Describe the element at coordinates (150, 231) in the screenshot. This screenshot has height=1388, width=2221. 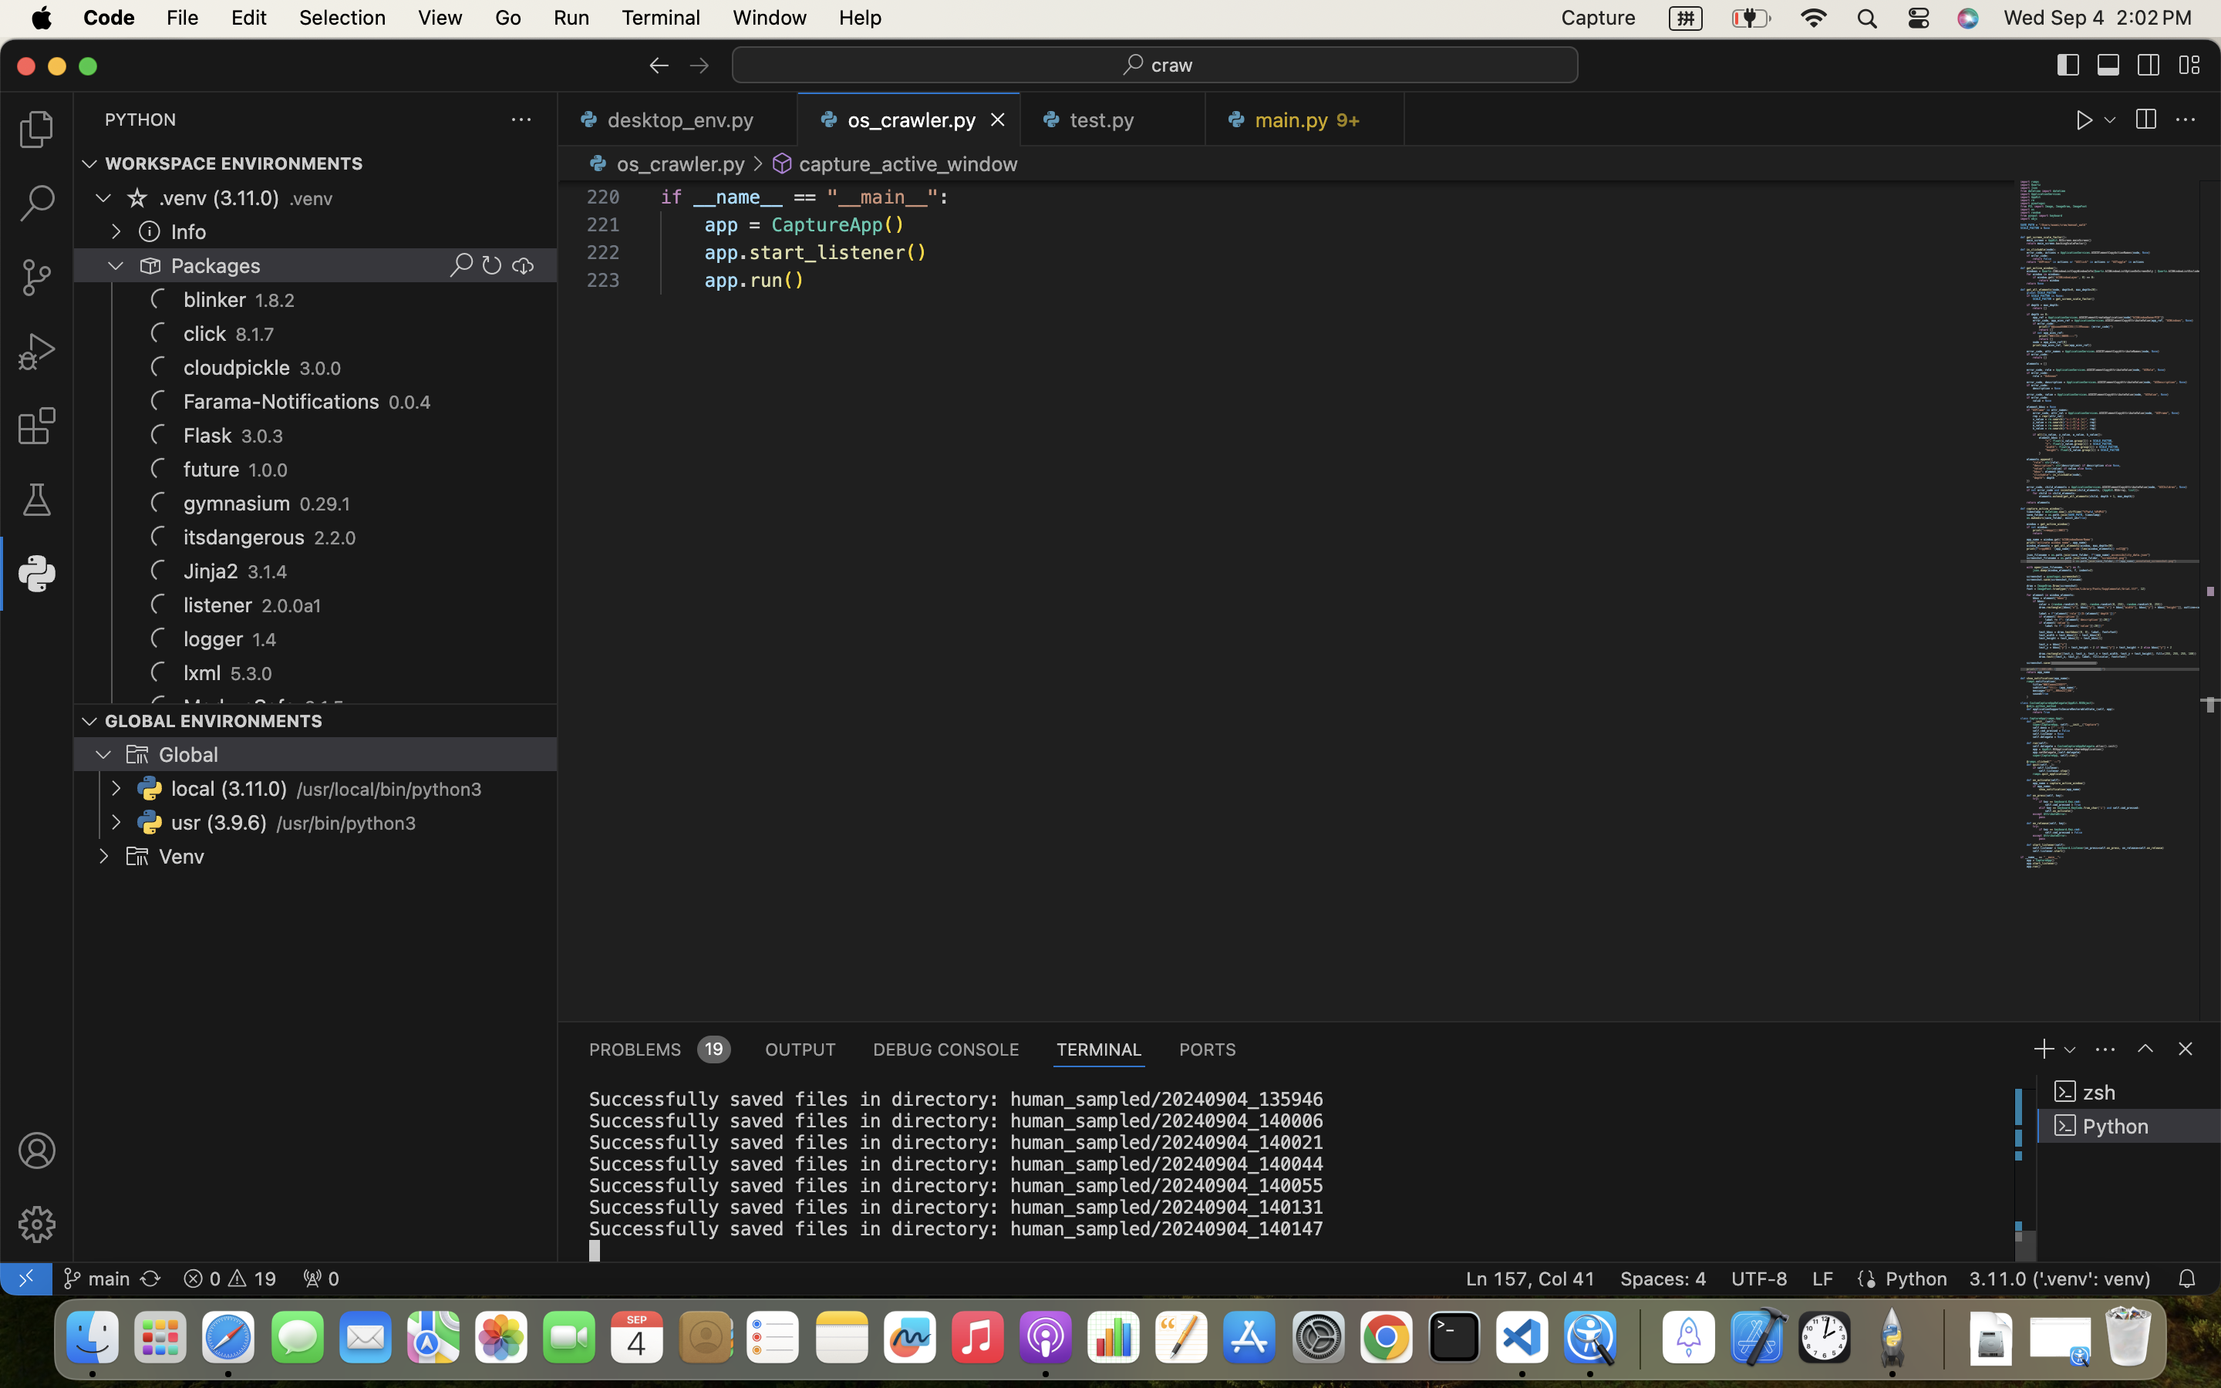
I see `` at that location.